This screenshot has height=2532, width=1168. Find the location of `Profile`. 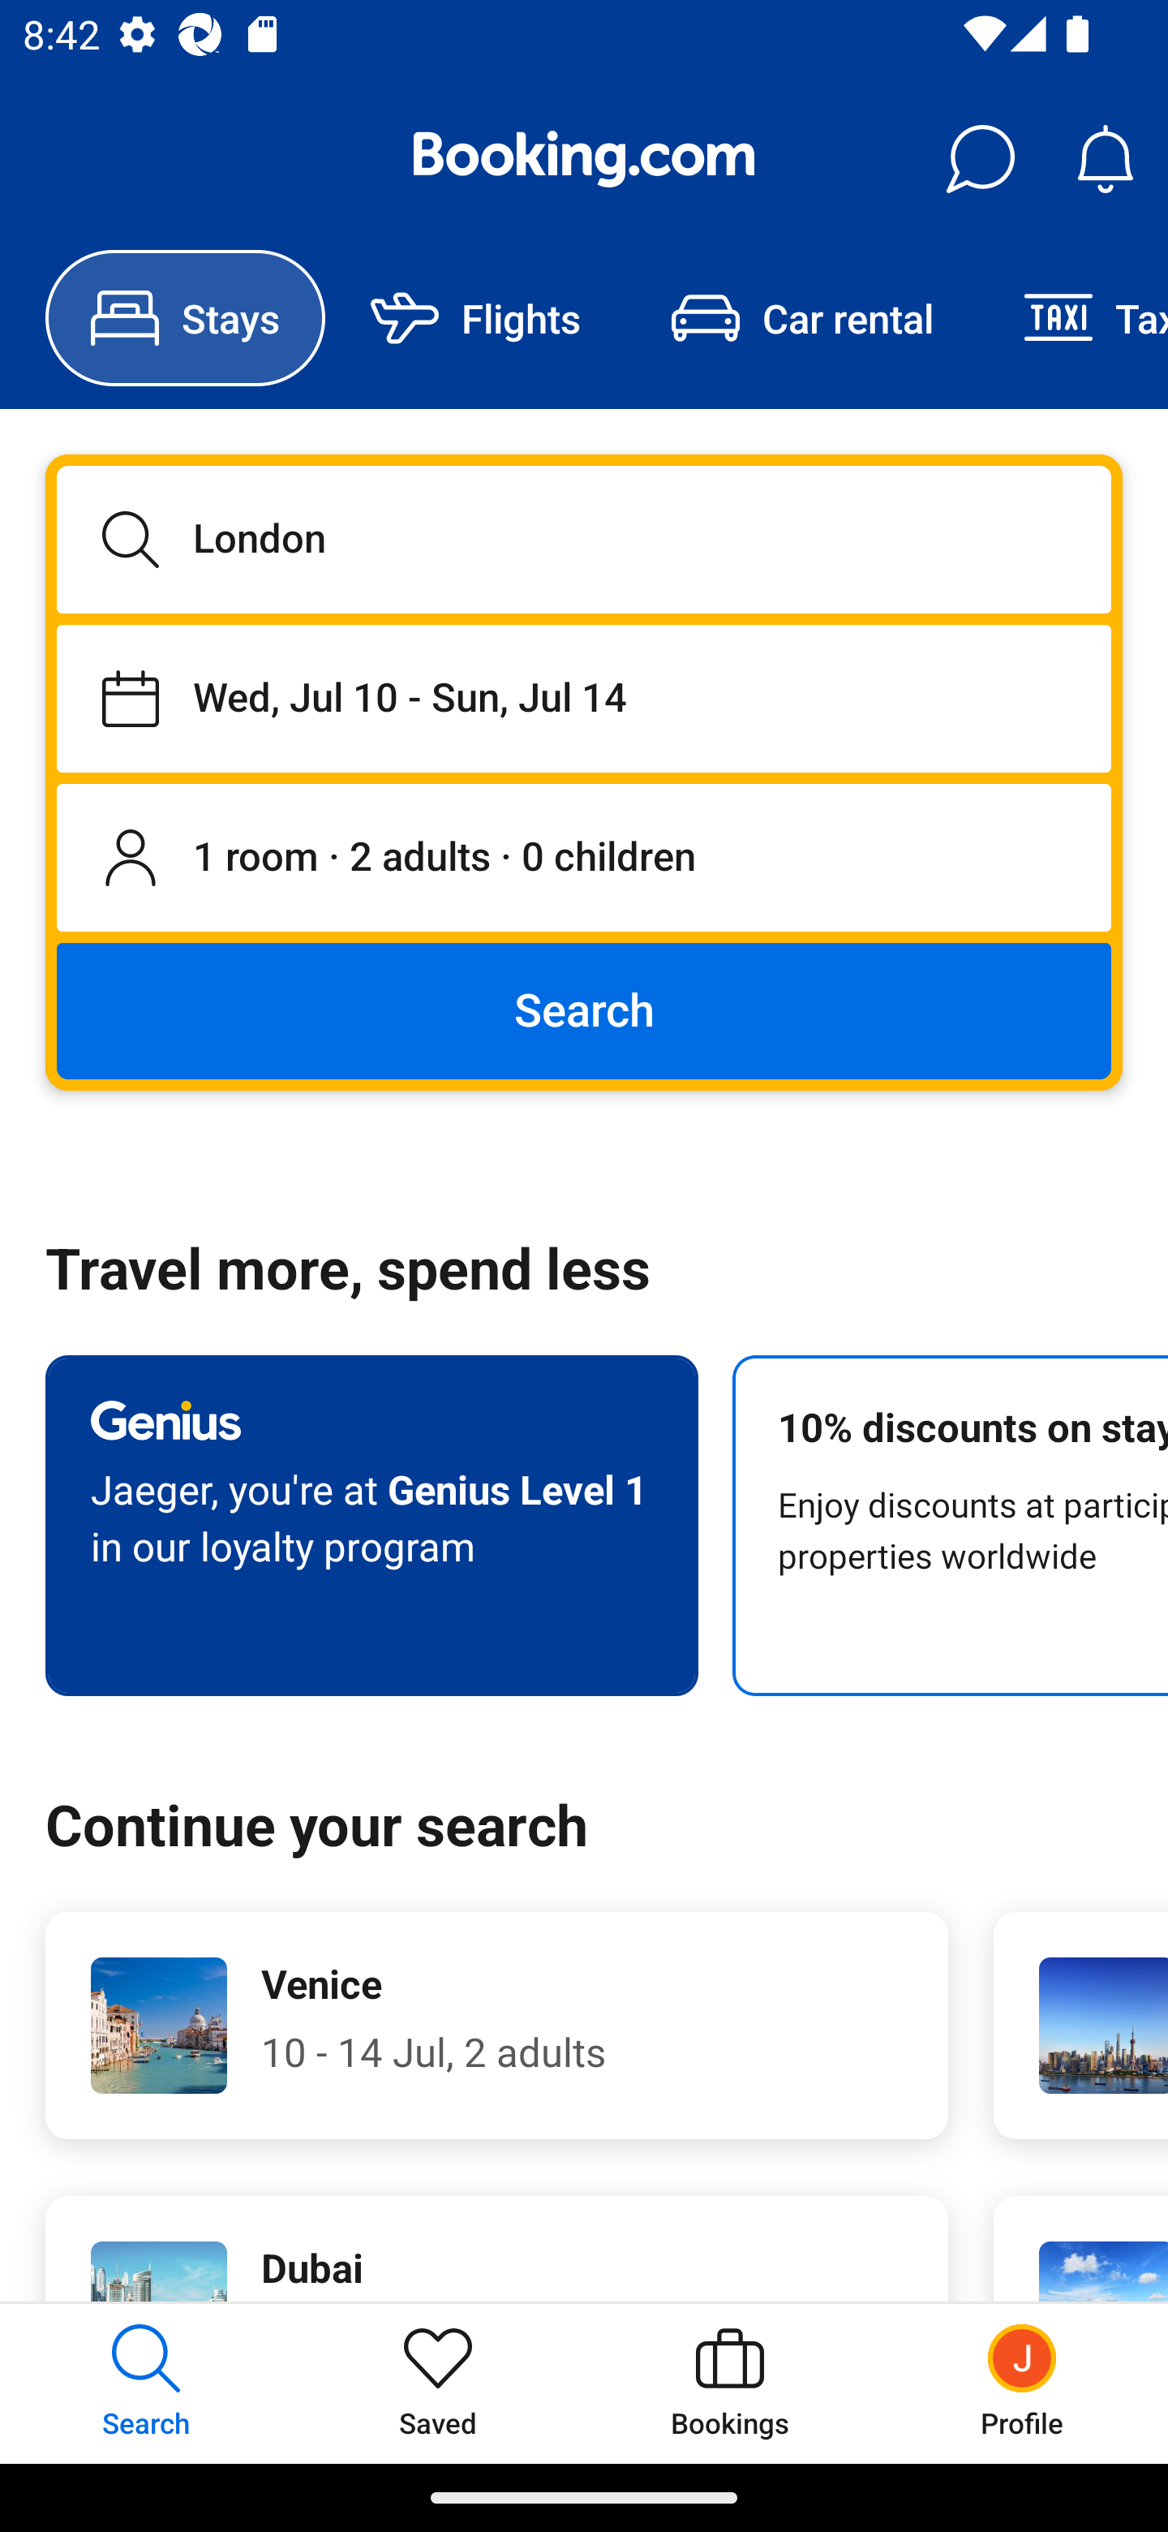

Profile is located at coordinates (1022, 2383).